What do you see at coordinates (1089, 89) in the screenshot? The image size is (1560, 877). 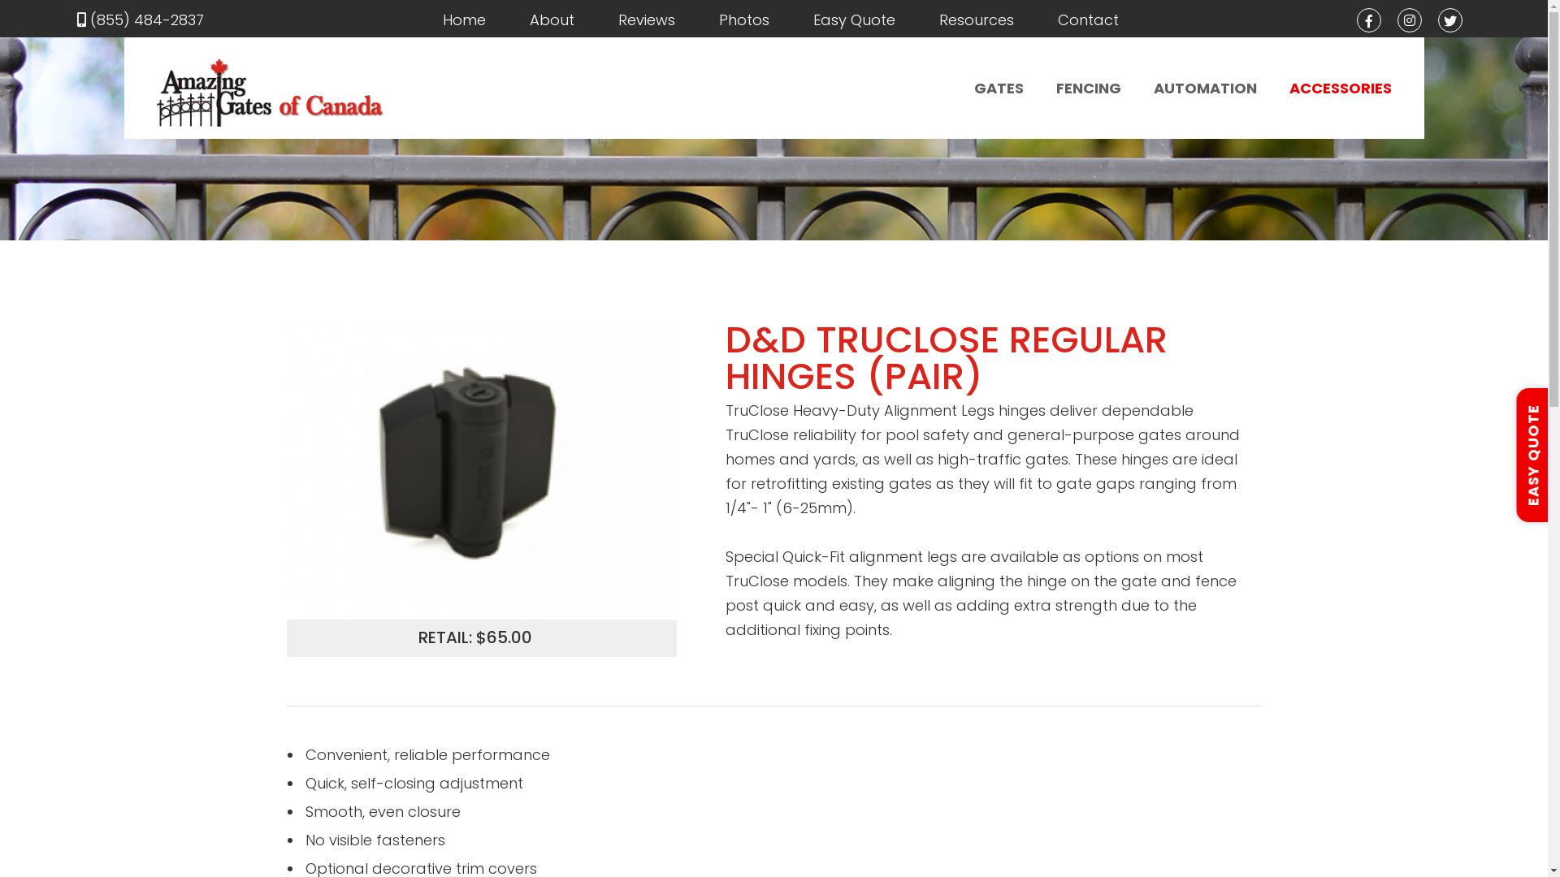 I see `FENCING` at bounding box center [1089, 89].